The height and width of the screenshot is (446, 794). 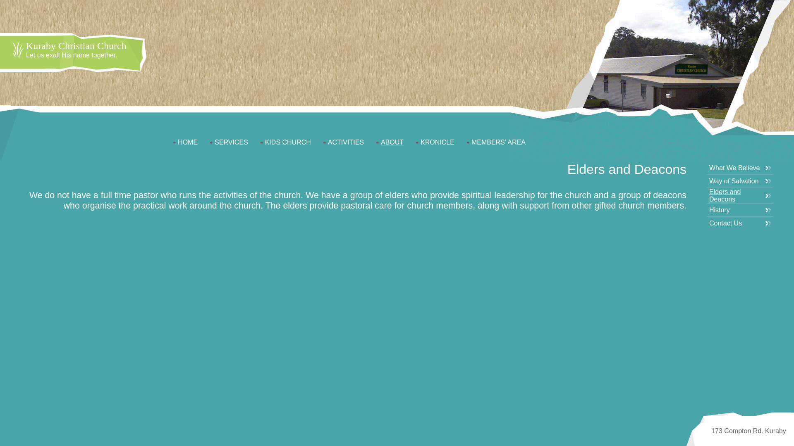 I want to click on HOME, so click(x=188, y=142).